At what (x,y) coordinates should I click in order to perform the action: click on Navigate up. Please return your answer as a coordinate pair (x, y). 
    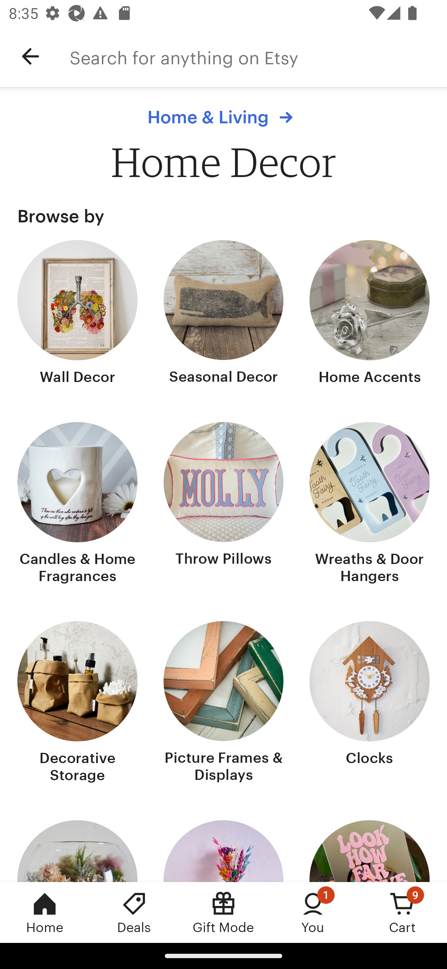
    Looking at the image, I should click on (30, 57).